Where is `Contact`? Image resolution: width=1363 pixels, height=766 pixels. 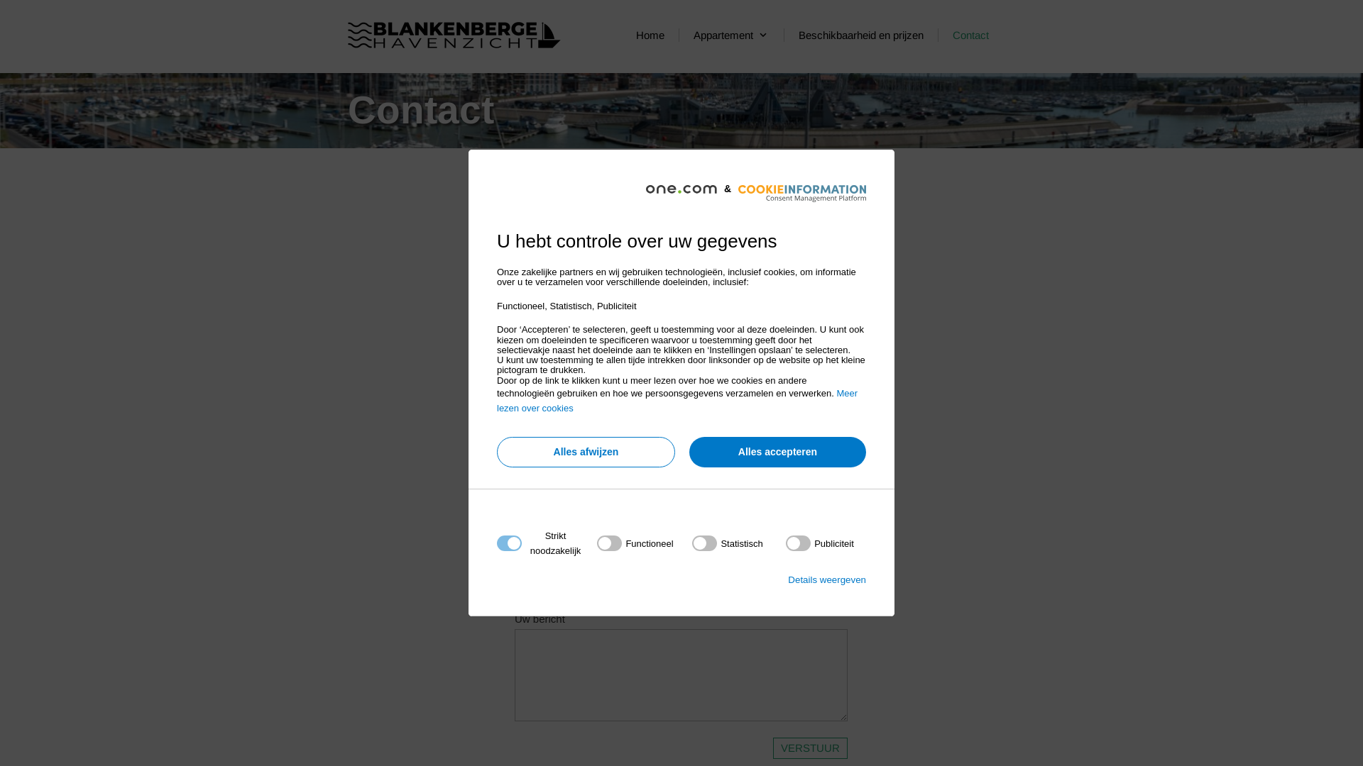 Contact is located at coordinates (971, 35).